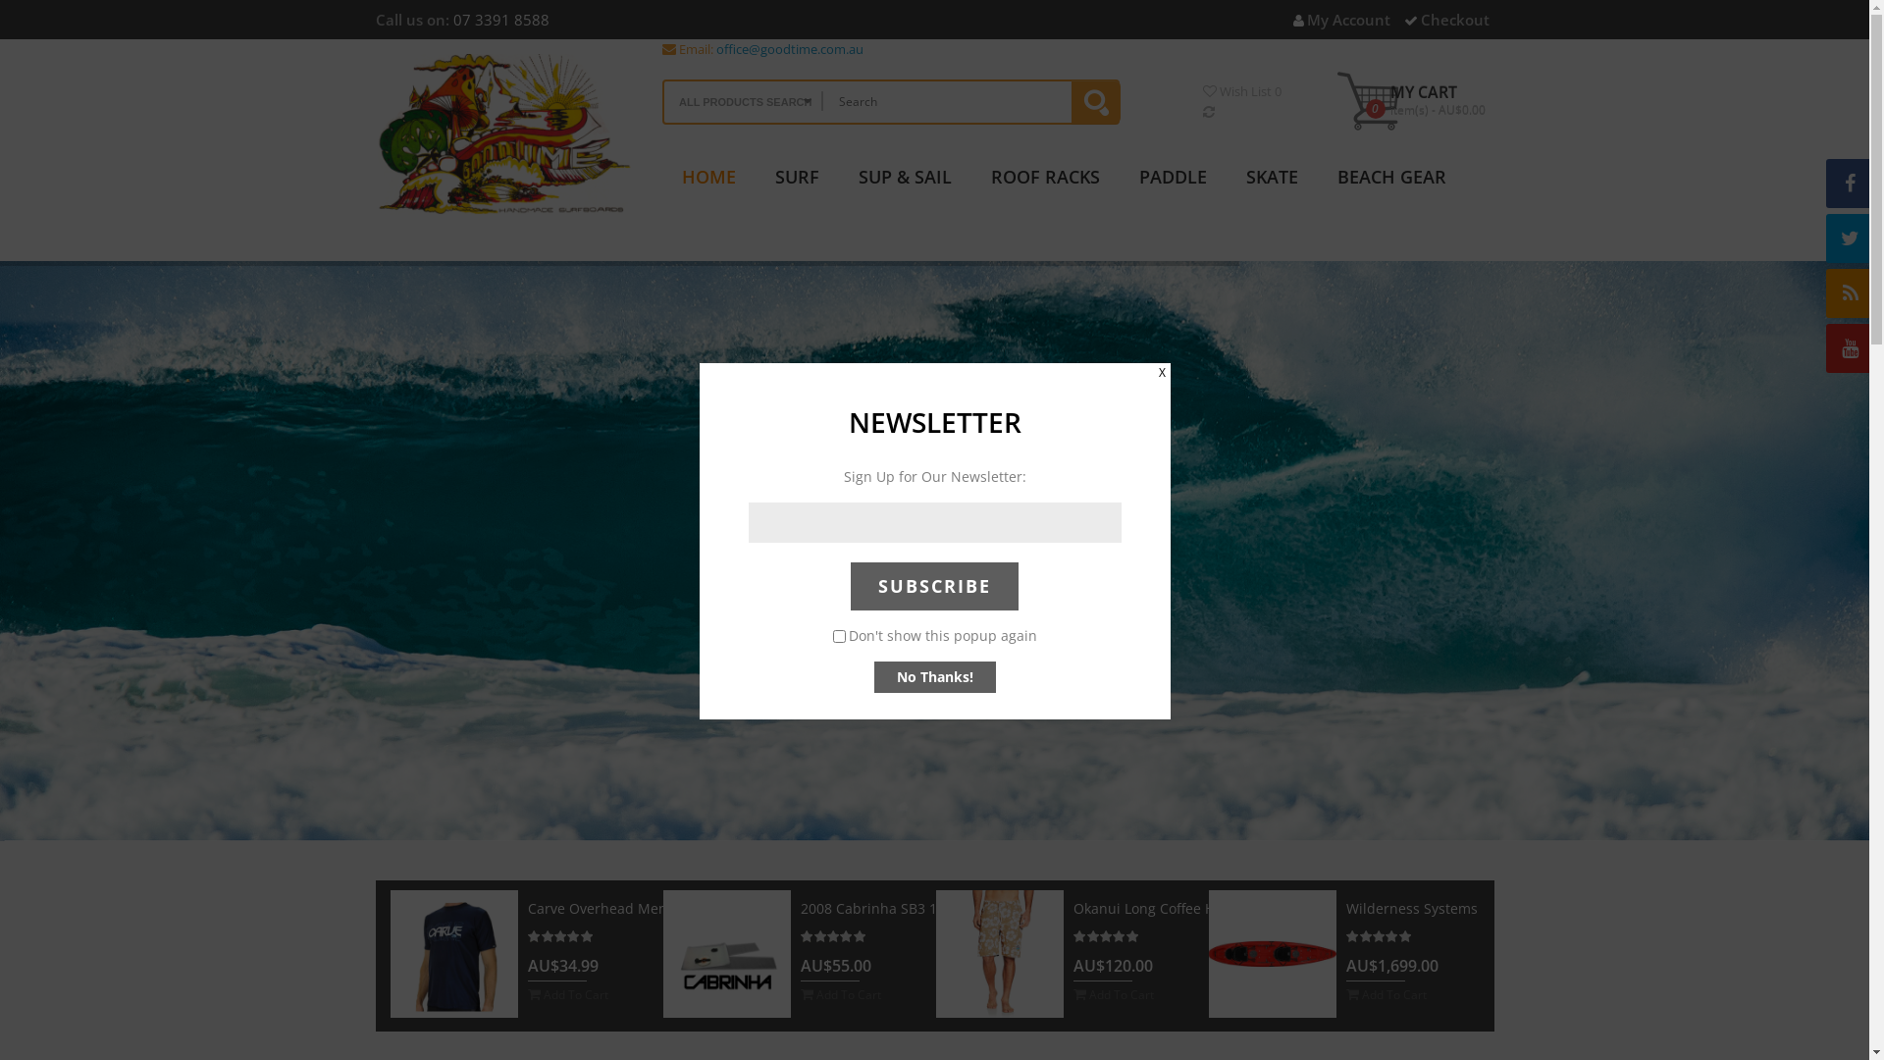 The image size is (1884, 1060). I want to click on Carve Overhead Mens S/S Rashie, so click(638, 909).